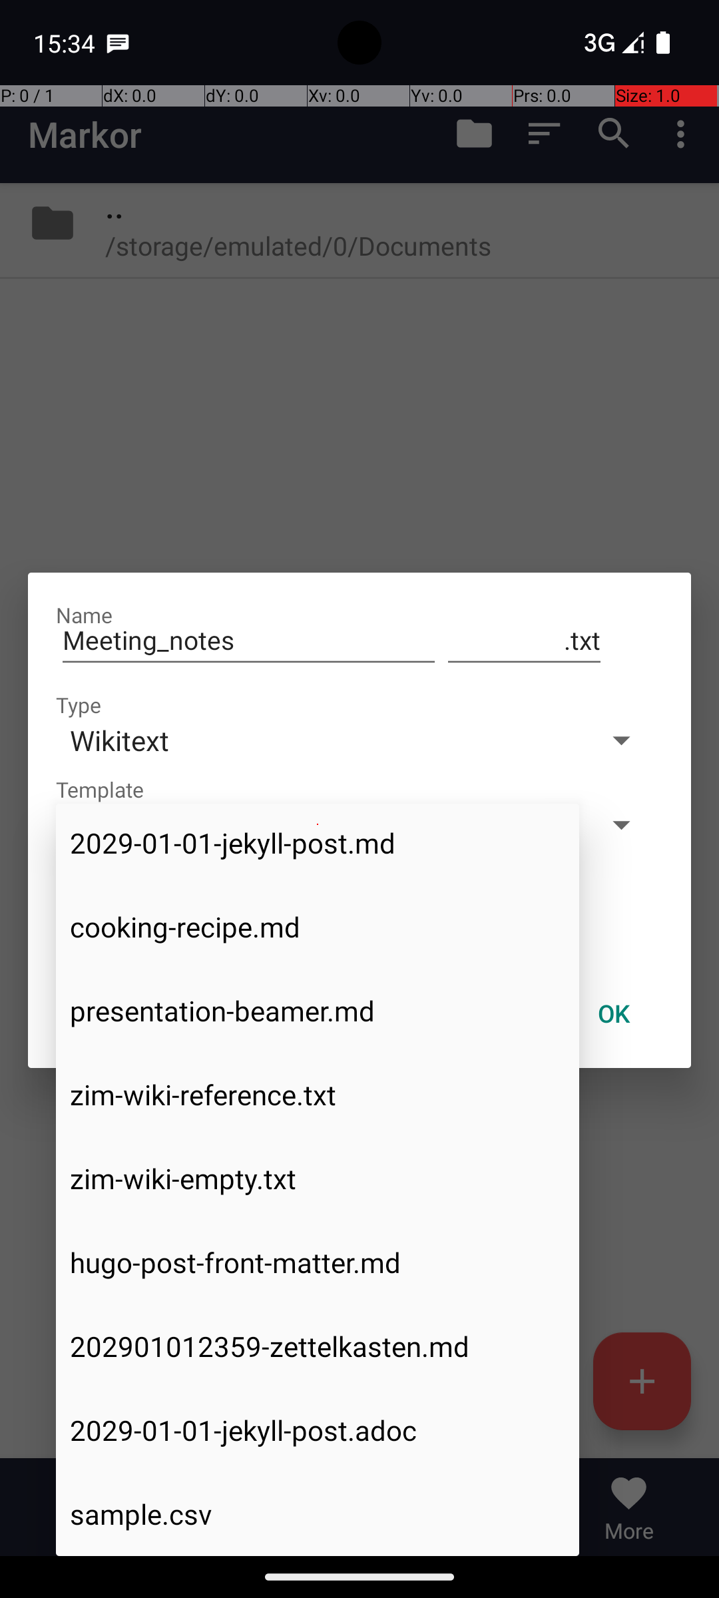 This screenshot has height=1598, width=719. What do you see at coordinates (318, 1095) in the screenshot?
I see `zim-wiki-reference.txt` at bounding box center [318, 1095].